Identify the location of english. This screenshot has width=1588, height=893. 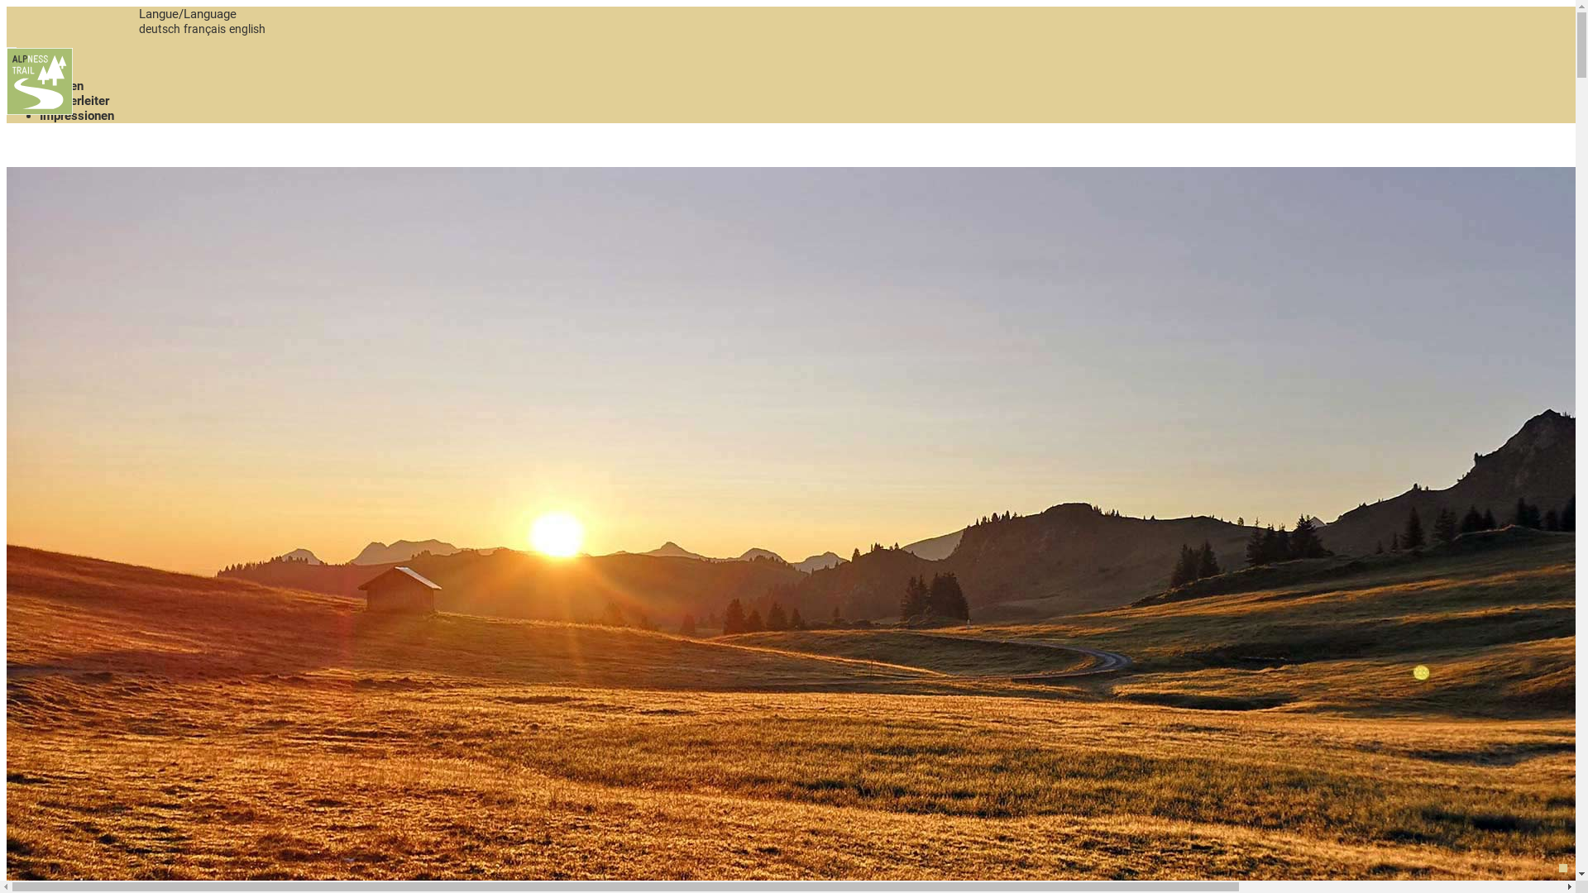
(247, 29).